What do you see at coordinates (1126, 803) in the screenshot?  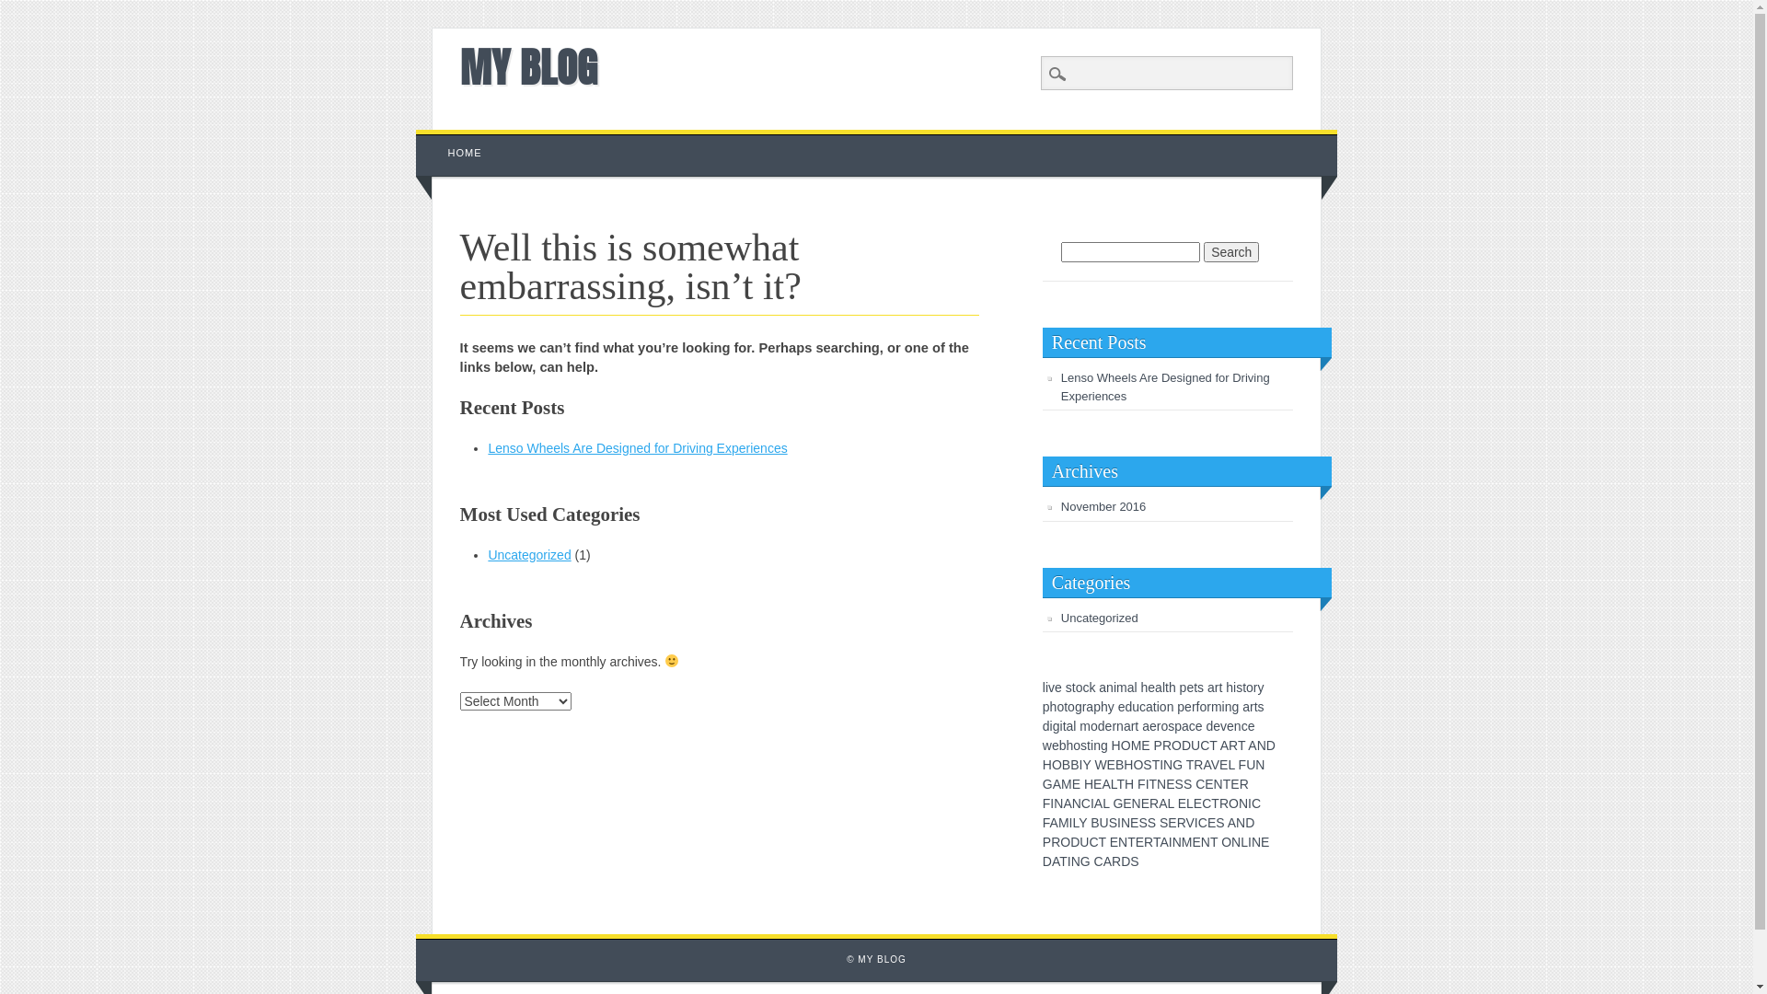 I see `E` at bounding box center [1126, 803].